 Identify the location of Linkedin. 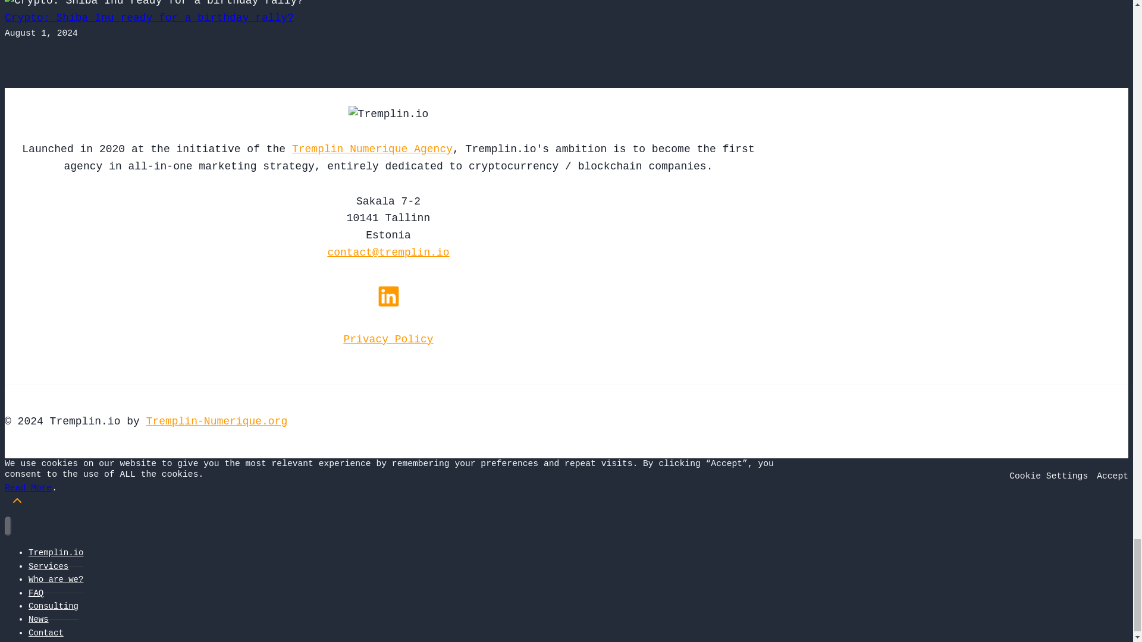
(388, 296).